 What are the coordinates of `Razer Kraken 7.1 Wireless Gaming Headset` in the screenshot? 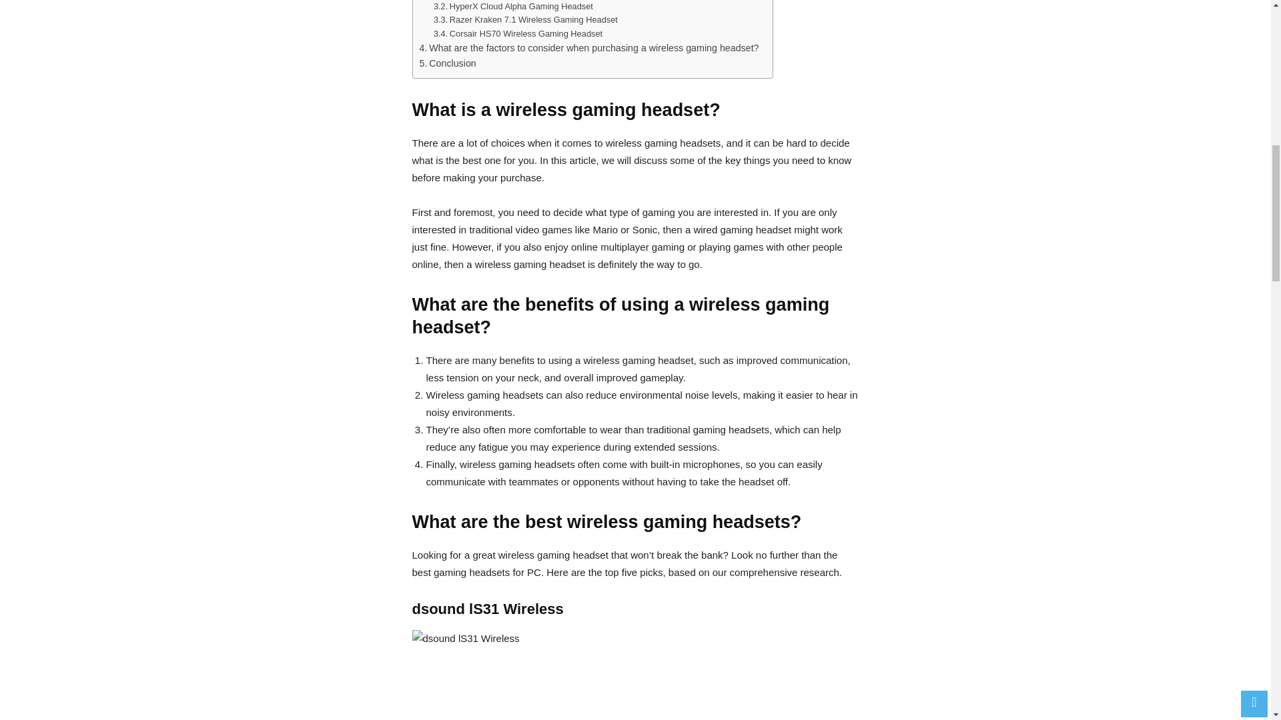 It's located at (526, 20).